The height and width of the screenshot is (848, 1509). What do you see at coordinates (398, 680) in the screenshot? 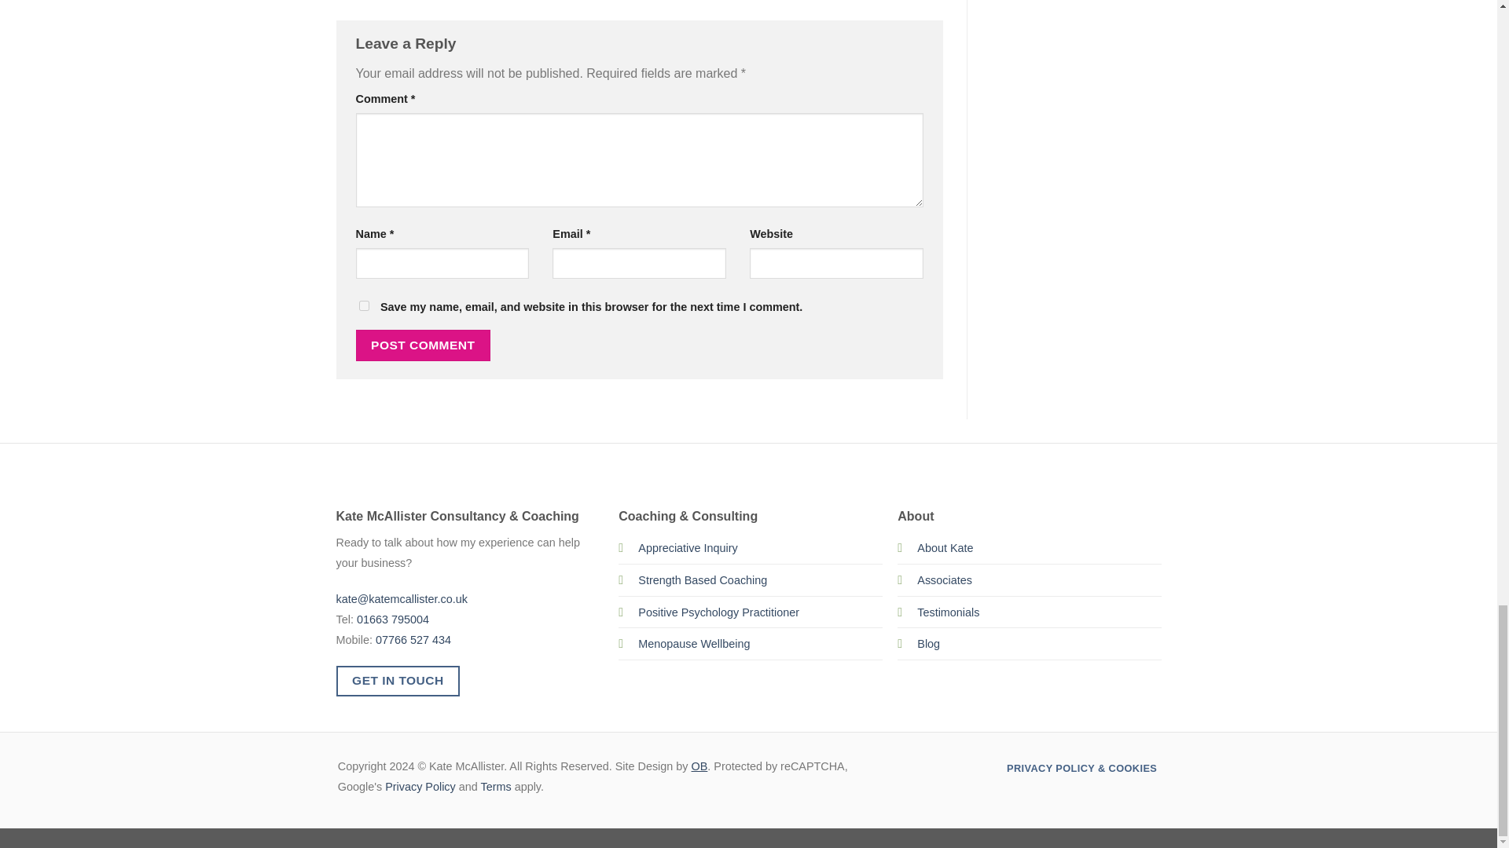
I see `GET IN TOUCH` at bounding box center [398, 680].